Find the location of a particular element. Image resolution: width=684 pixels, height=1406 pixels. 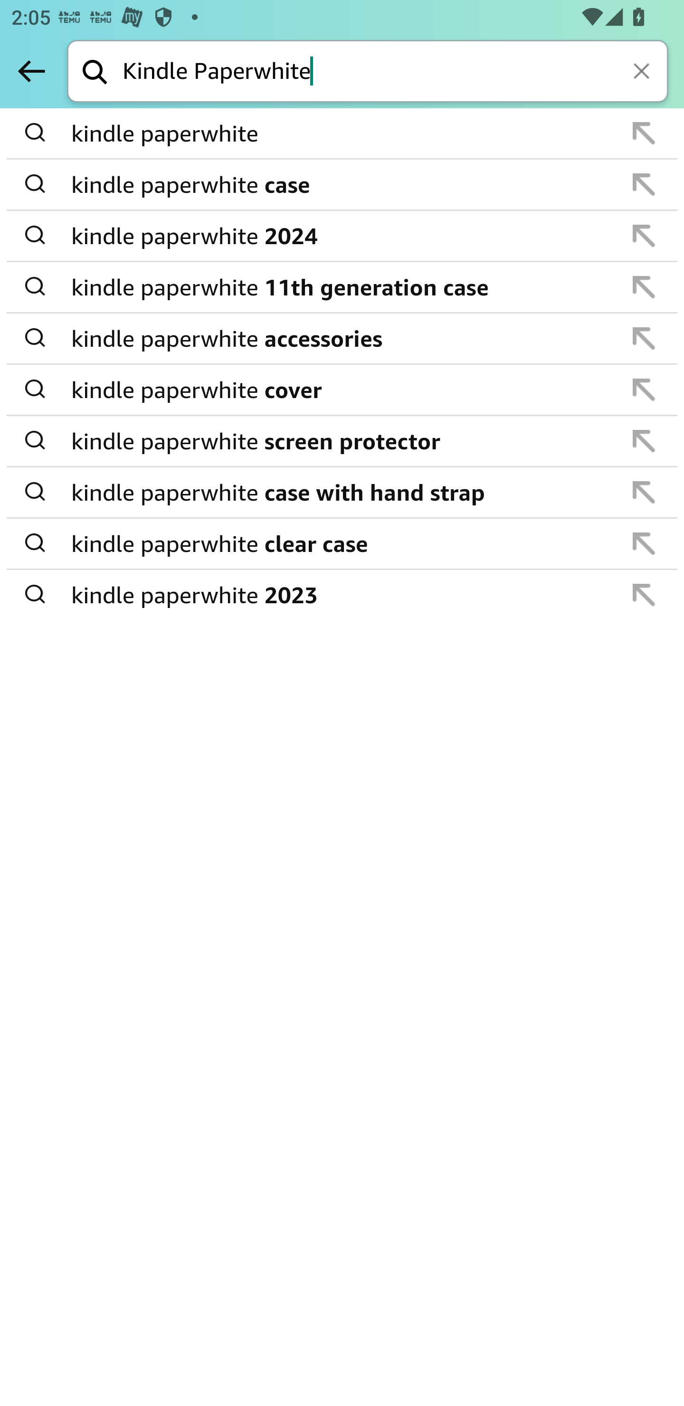

kindle paperwhite screen protector is located at coordinates (343, 441).